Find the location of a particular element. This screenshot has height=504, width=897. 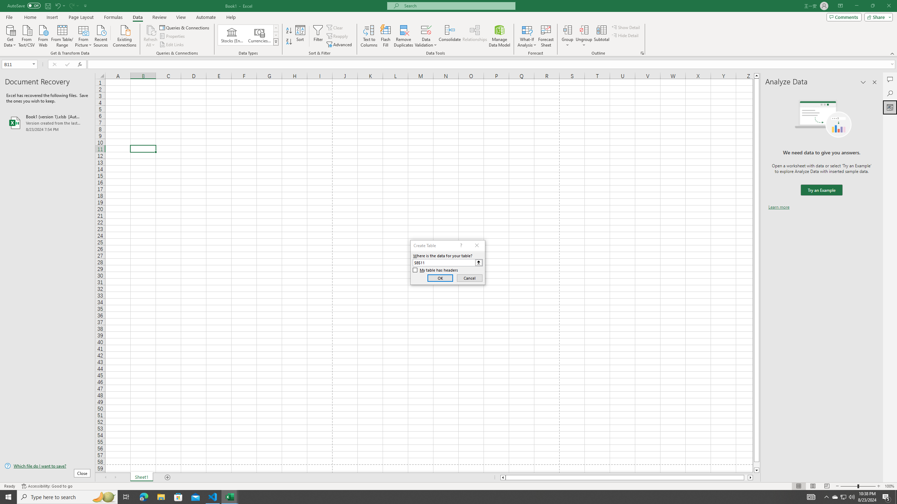

Forecast Sheet is located at coordinates (546, 36).